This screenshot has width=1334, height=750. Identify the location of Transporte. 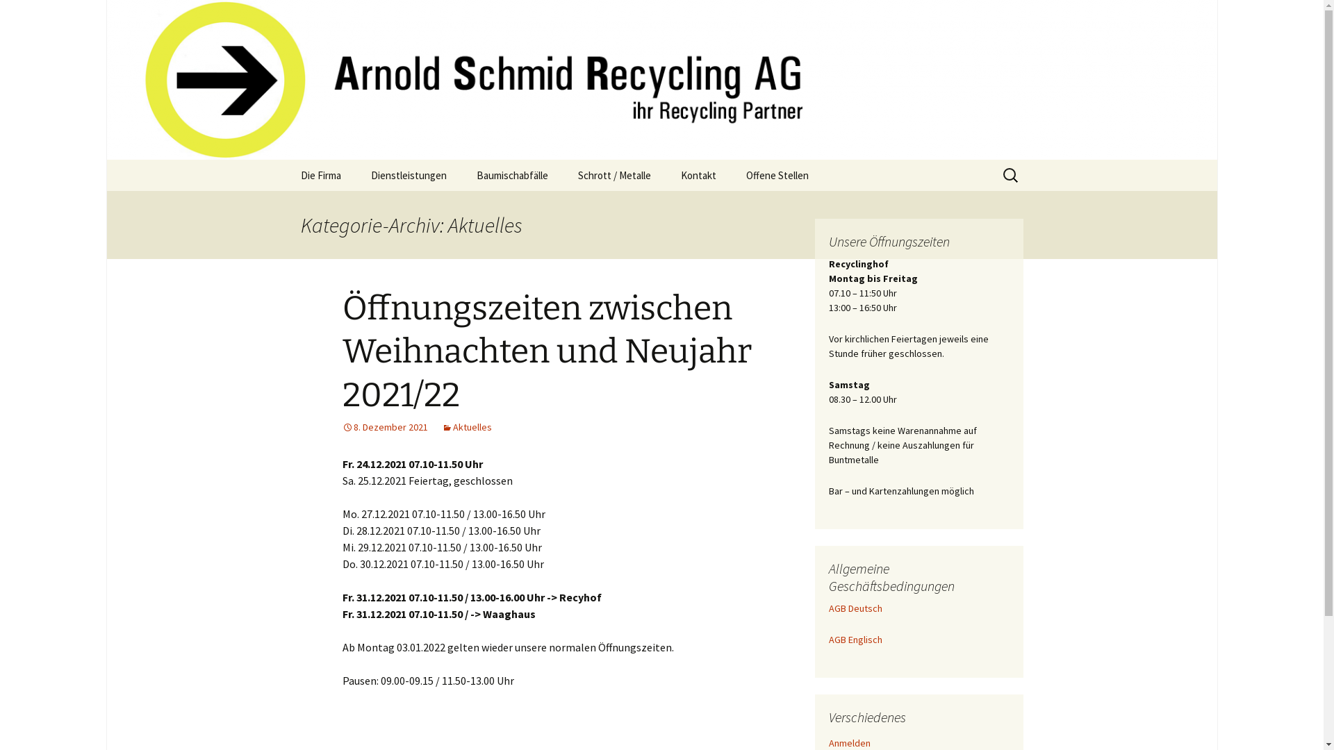
(427, 207).